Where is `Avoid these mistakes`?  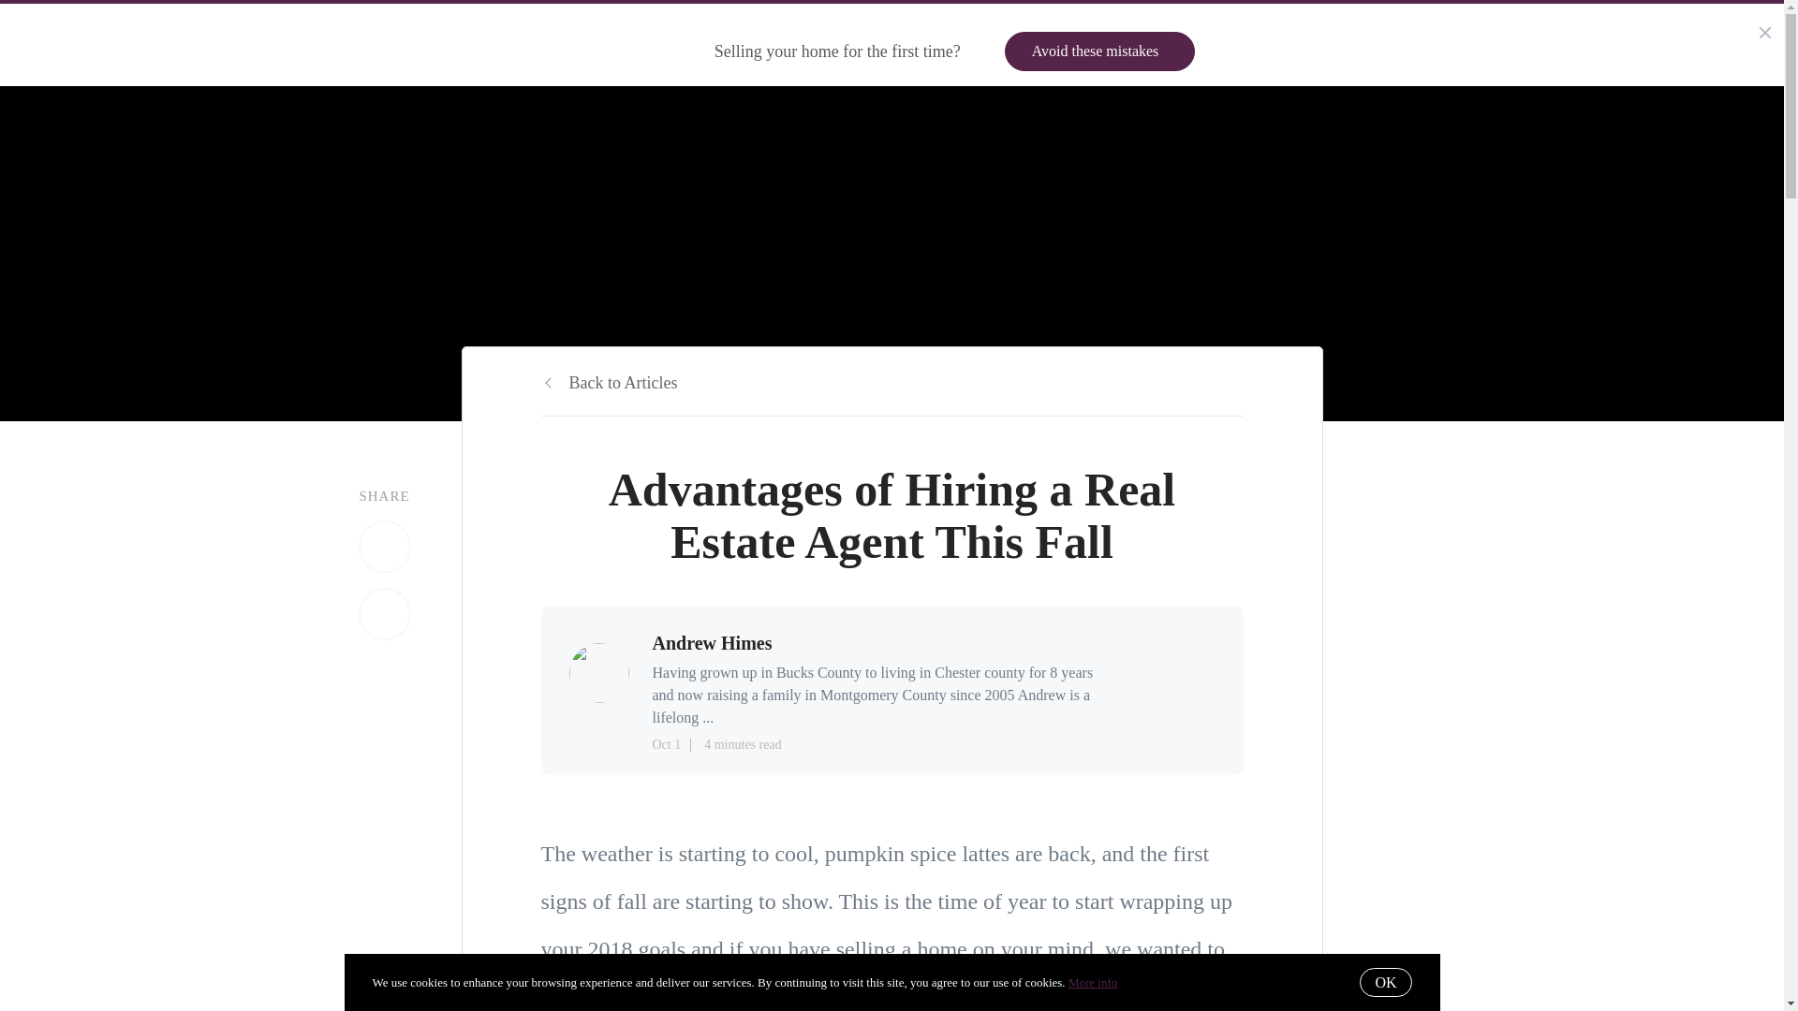 Avoid these mistakes is located at coordinates (1099, 51).